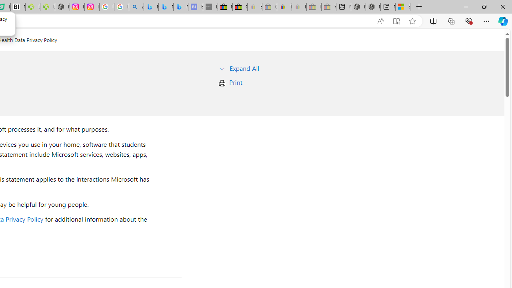  What do you see at coordinates (180, 7) in the screenshot?
I see `Microsoft Bing Travel - Shangri-La Hotel Bangkok` at bounding box center [180, 7].